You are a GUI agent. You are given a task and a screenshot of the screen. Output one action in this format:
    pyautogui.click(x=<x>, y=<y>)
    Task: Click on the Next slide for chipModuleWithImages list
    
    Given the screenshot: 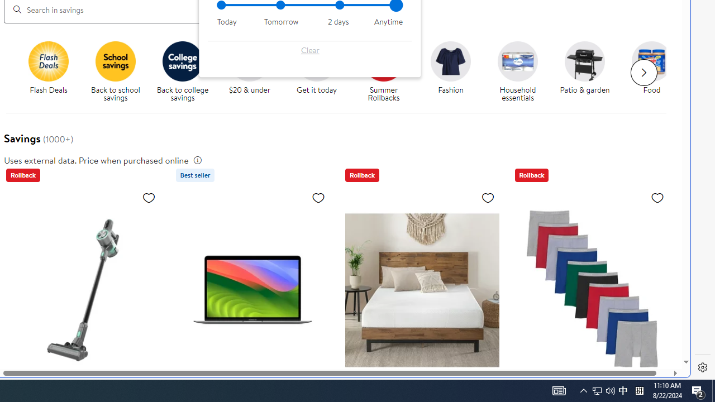 What is the action you would take?
    pyautogui.click(x=643, y=73)
    